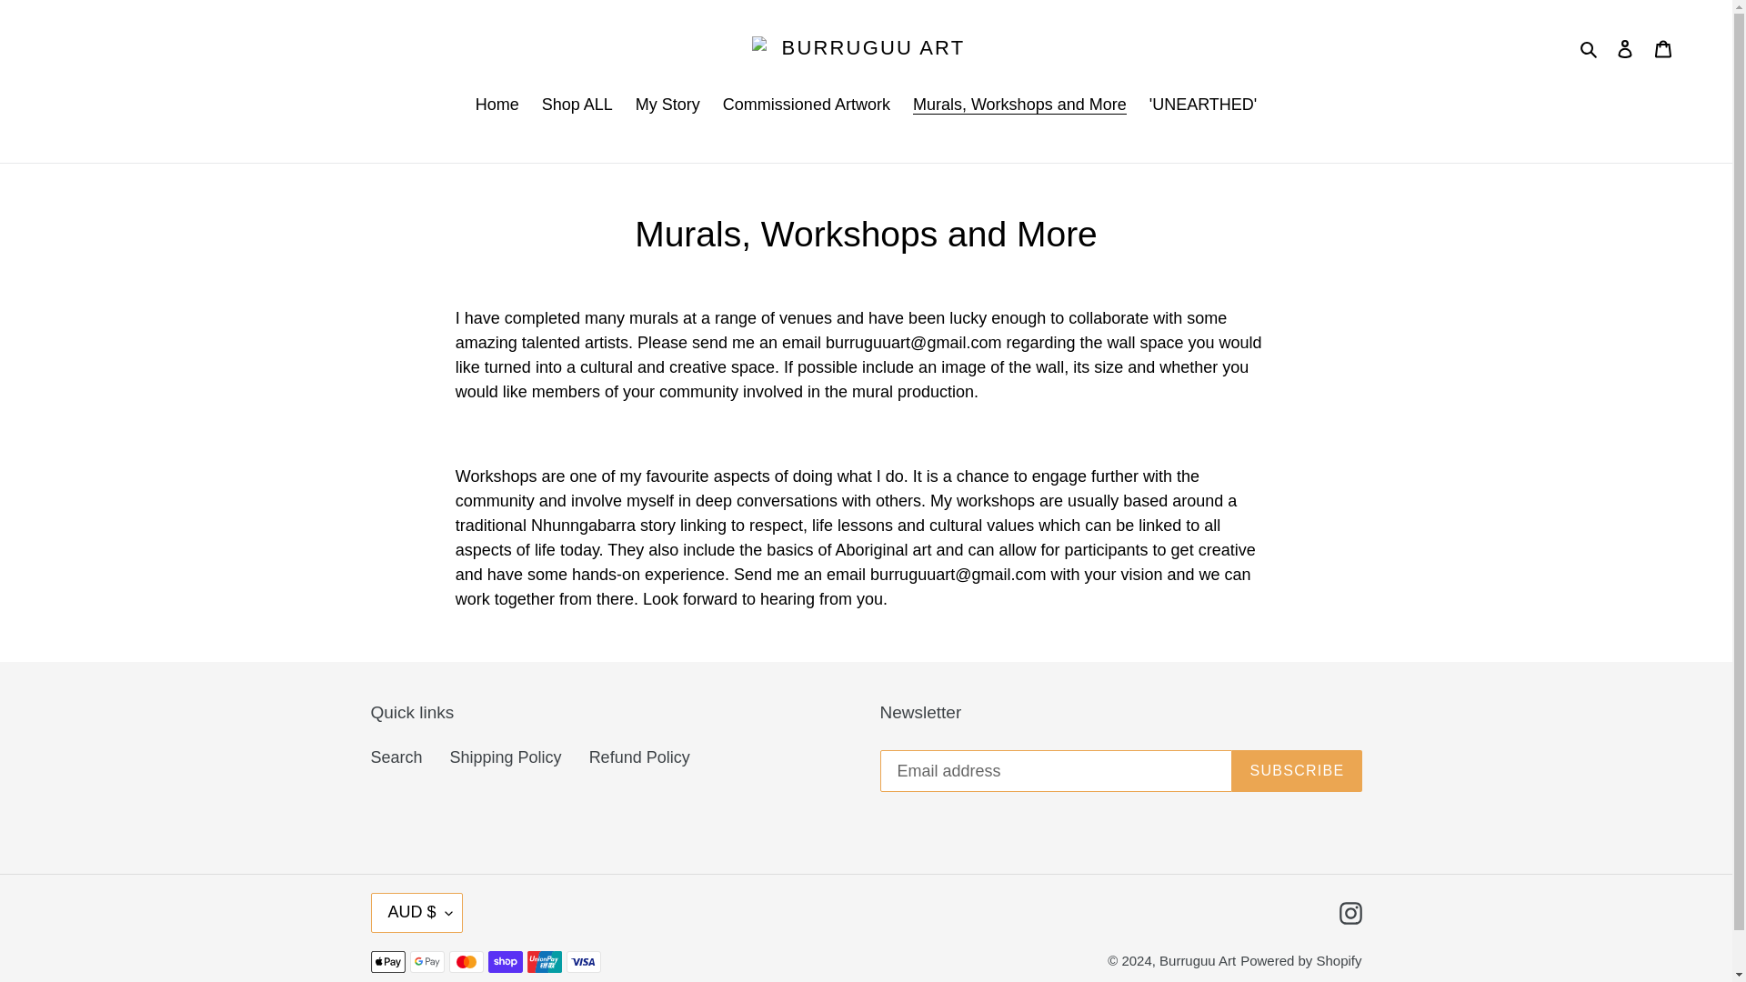  I want to click on 'UNEARTHED', so click(1203, 105).